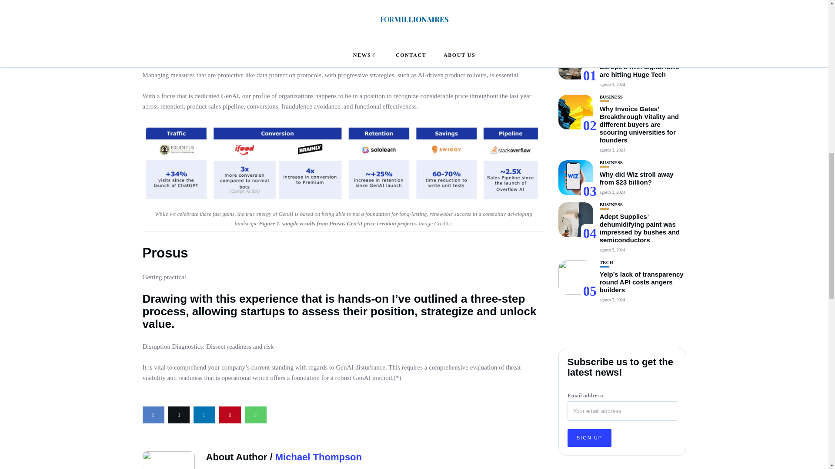 Image resolution: width=835 pixels, height=469 pixels. Describe the element at coordinates (589, 229) in the screenshot. I see `Sign up` at that location.